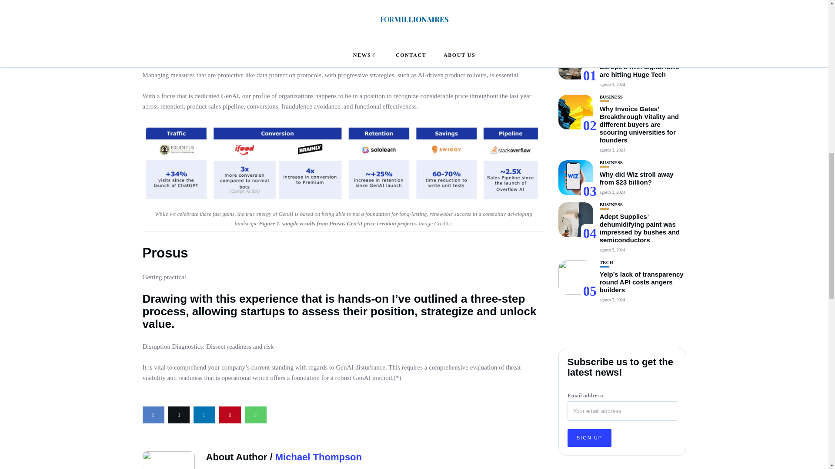 Image resolution: width=835 pixels, height=469 pixels. Describe the element at coordinates (589, 229) in the screenshot. I see `Sign up` at that location.